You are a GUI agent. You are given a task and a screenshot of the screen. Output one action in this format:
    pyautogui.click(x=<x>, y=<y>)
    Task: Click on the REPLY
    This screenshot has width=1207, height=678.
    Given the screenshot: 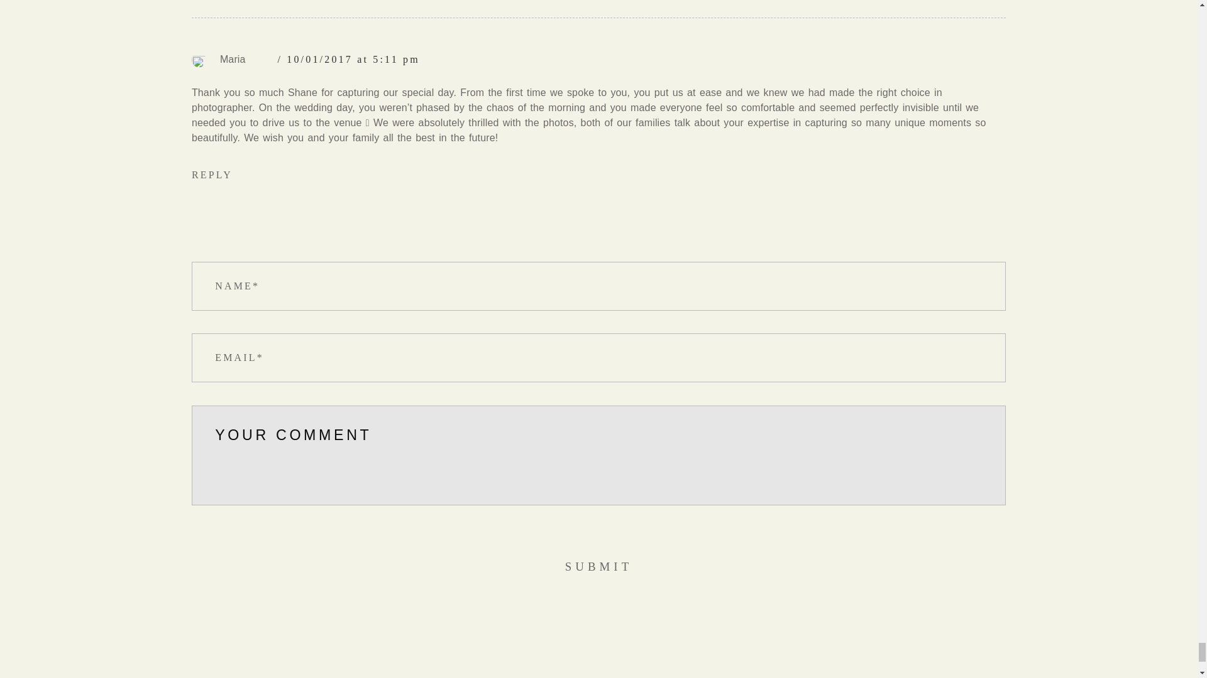 What is the action you would take?
    pyautogui.click(x=212, y=175)
    